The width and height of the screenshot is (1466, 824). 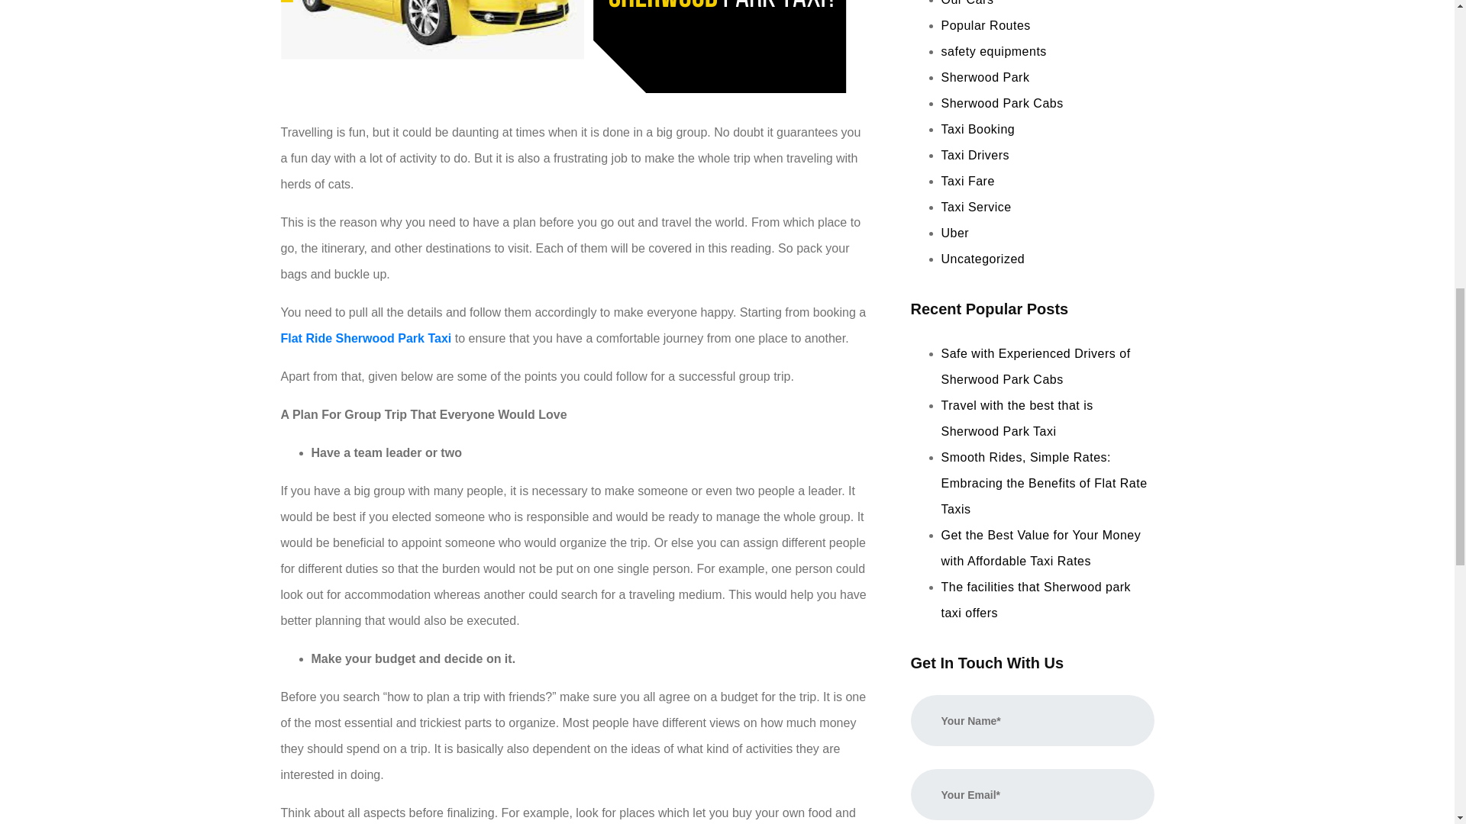 What do you see at coordinates (1035, 366) in the screenshot?
I see `Safe with Experienced Drivers of Sherwood Park Cabs` at bounding box center [1035, 366].